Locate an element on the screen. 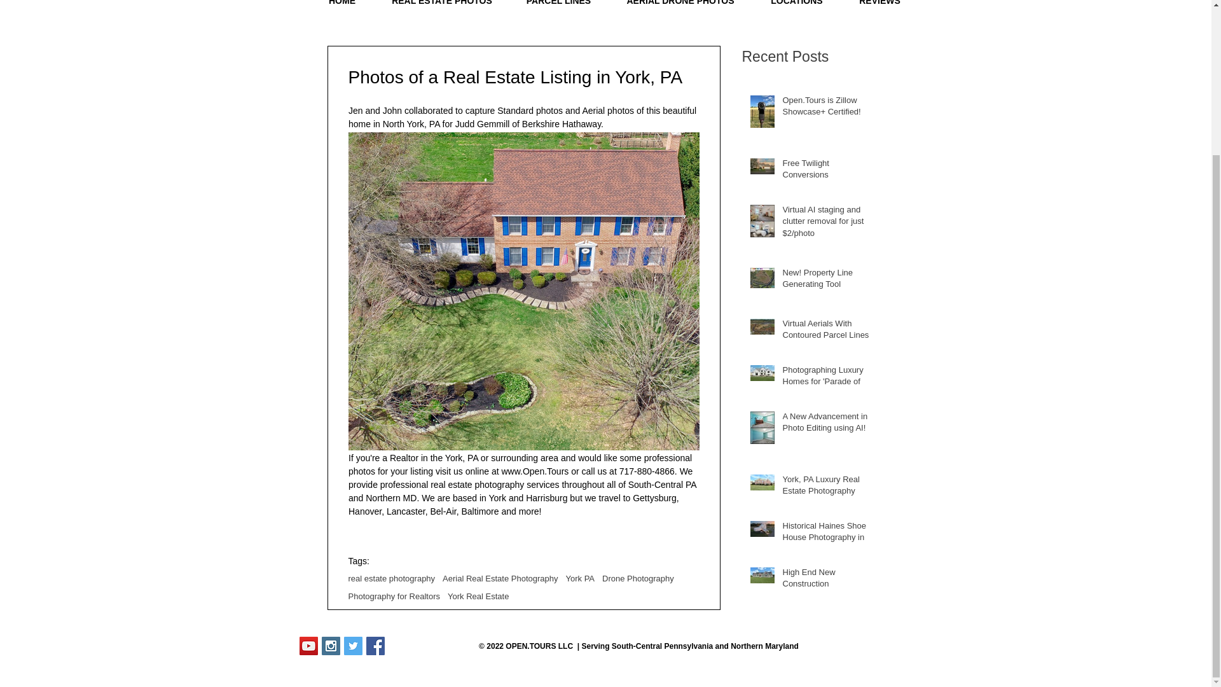 Image resolution: width=1221 pixels, height=687 pixels. York, PA Luxury Real Estate Photography is located at coordinates (828, 488).